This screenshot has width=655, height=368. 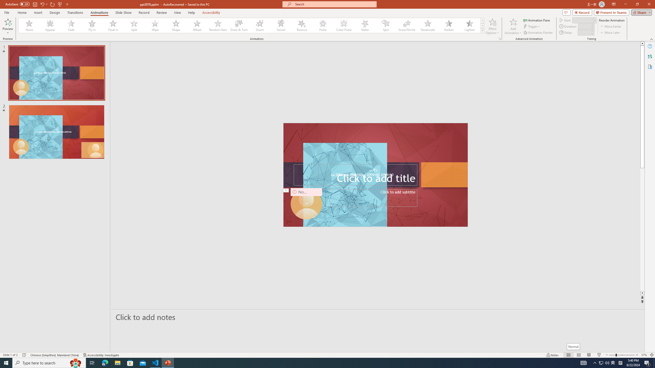 I want to click on Wipe, so click(x=155, y=26).